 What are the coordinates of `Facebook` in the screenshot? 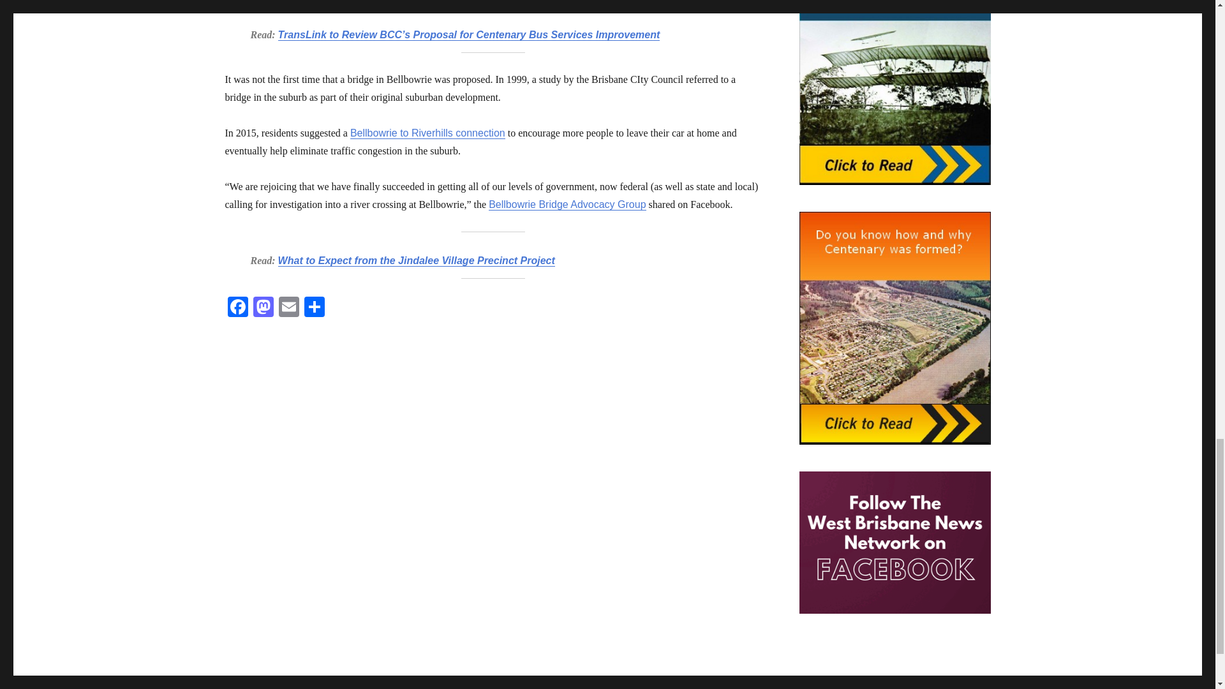 It's located at (237, 309).